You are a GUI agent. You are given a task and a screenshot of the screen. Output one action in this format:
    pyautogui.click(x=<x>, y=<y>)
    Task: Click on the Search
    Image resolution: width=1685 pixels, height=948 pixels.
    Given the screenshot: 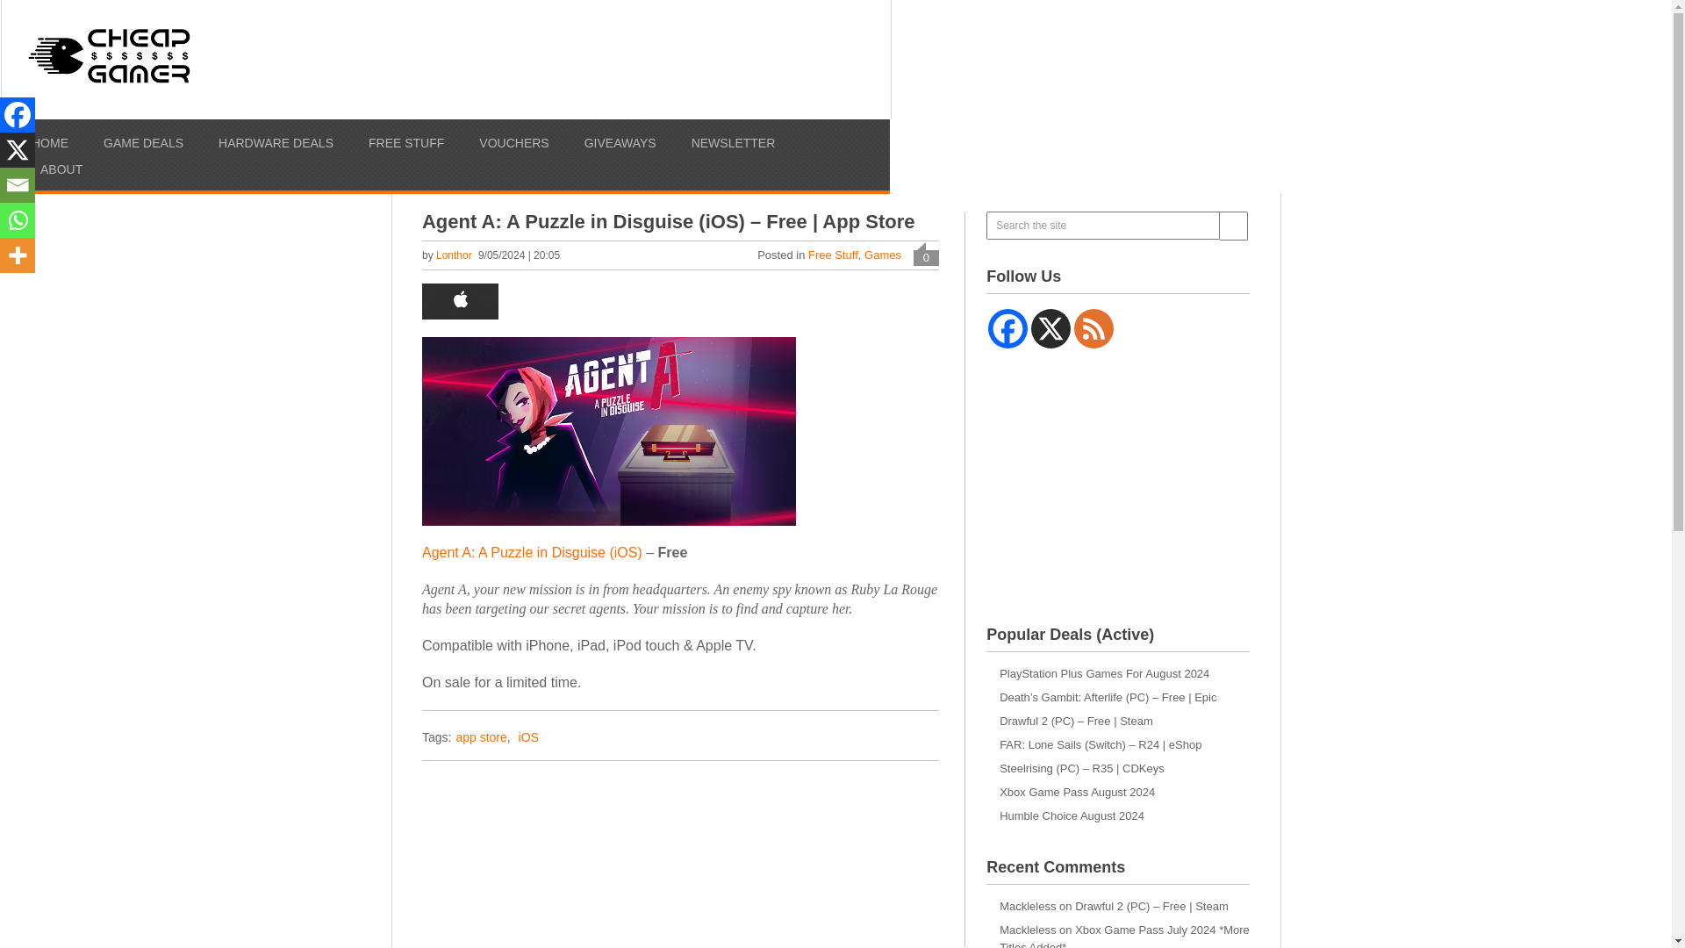 What is the action you would take?
    pyautogui.click(x=1234, y=226)
    